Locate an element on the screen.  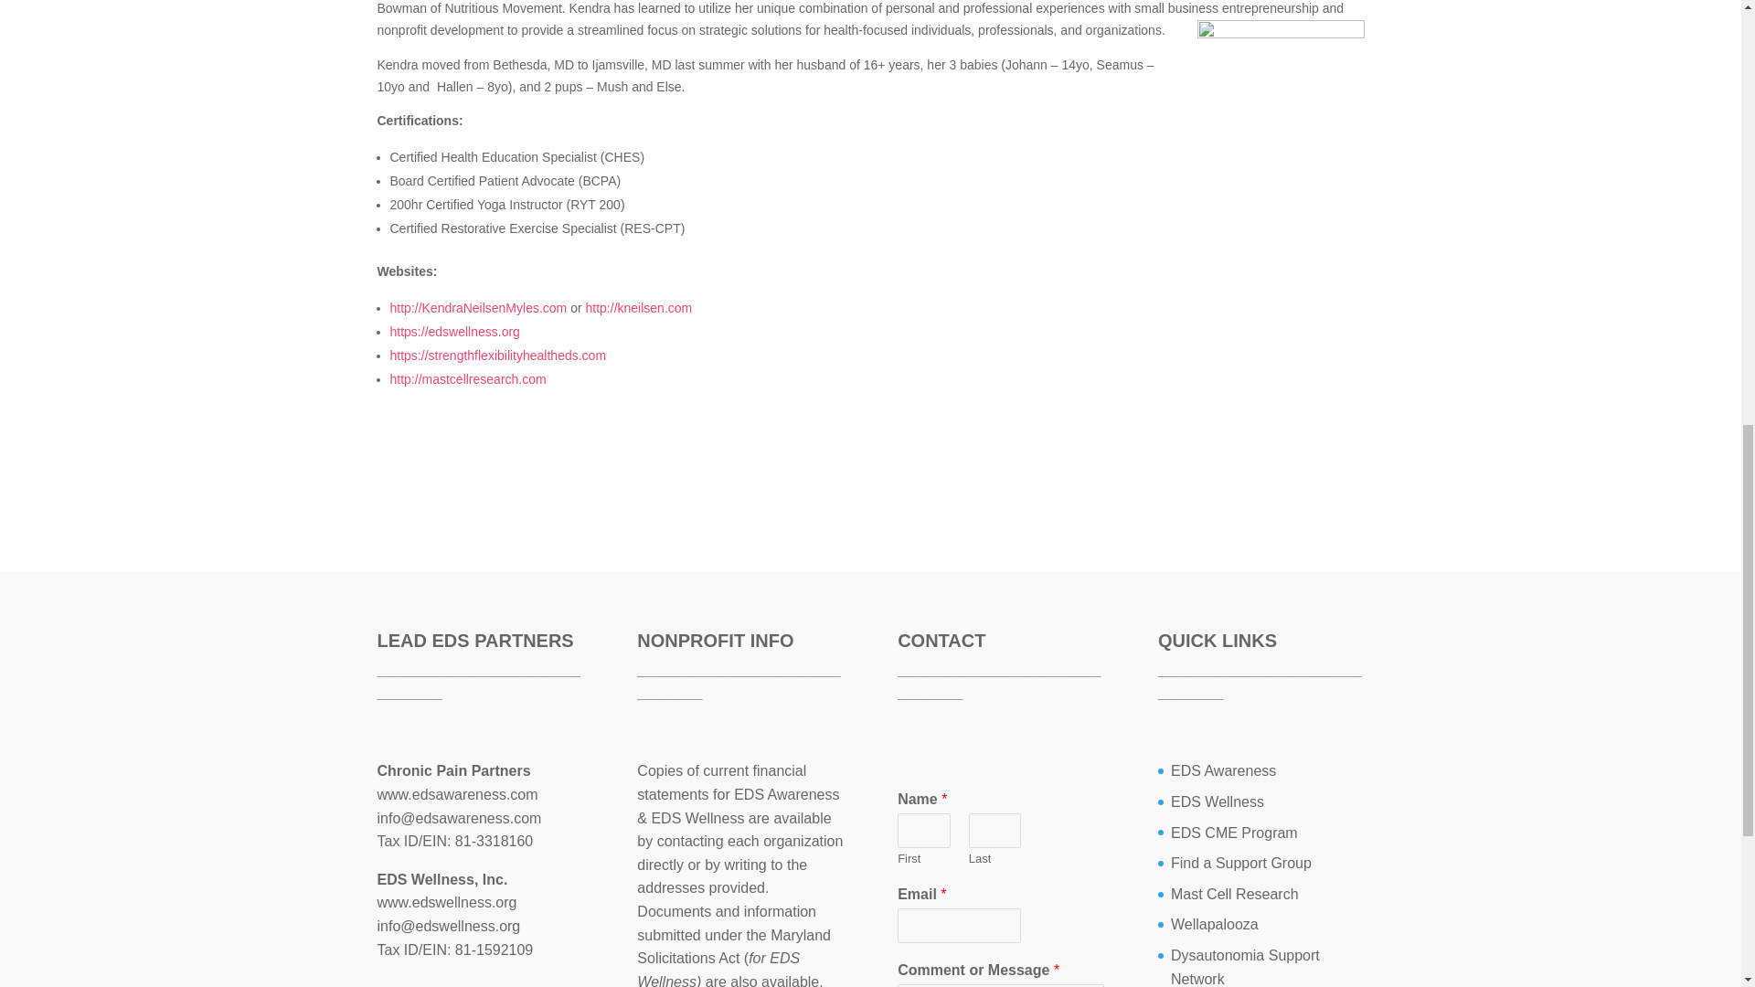
Dysautonomia Support Network is located at coordinates (1245, 967).